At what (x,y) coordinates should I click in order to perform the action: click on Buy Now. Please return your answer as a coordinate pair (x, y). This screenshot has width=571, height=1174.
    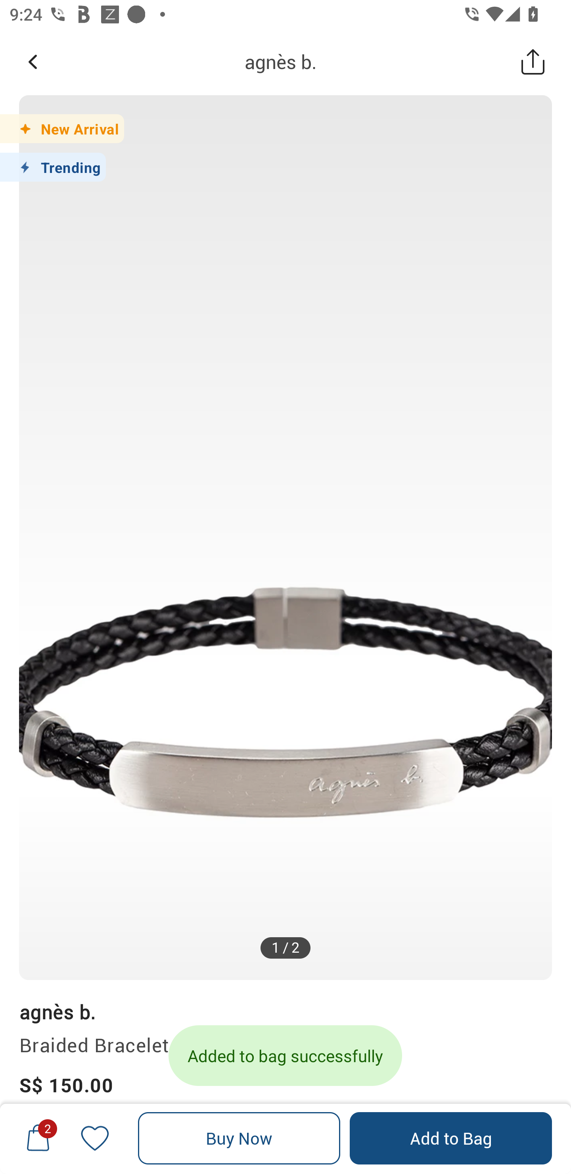
    Looking at the image, I should click on (239, 1138).